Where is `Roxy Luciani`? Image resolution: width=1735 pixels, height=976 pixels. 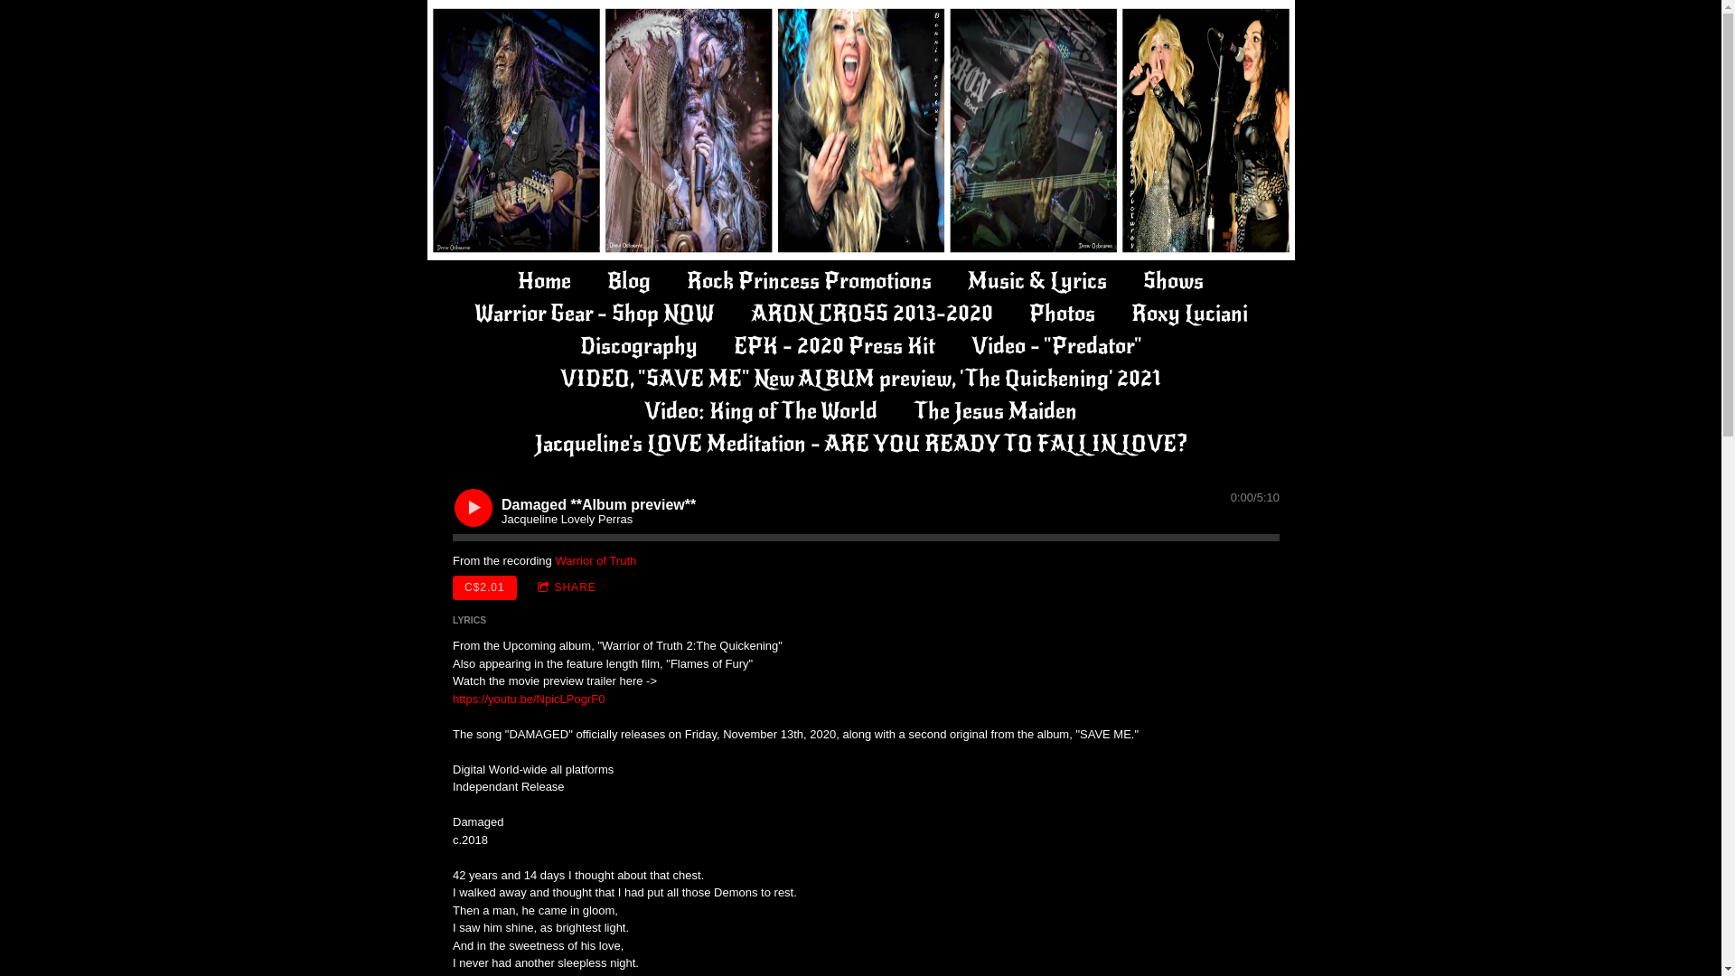 Roxy Luciani is located at coordinates (1189, 314).